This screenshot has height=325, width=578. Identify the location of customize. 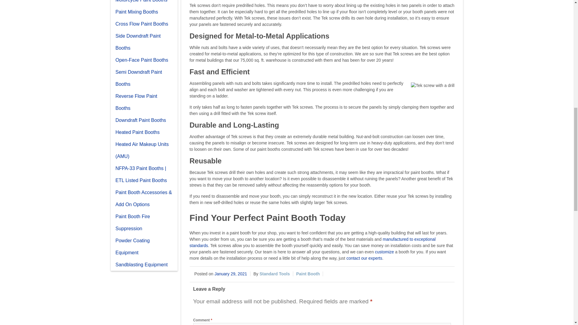
(385, 252).